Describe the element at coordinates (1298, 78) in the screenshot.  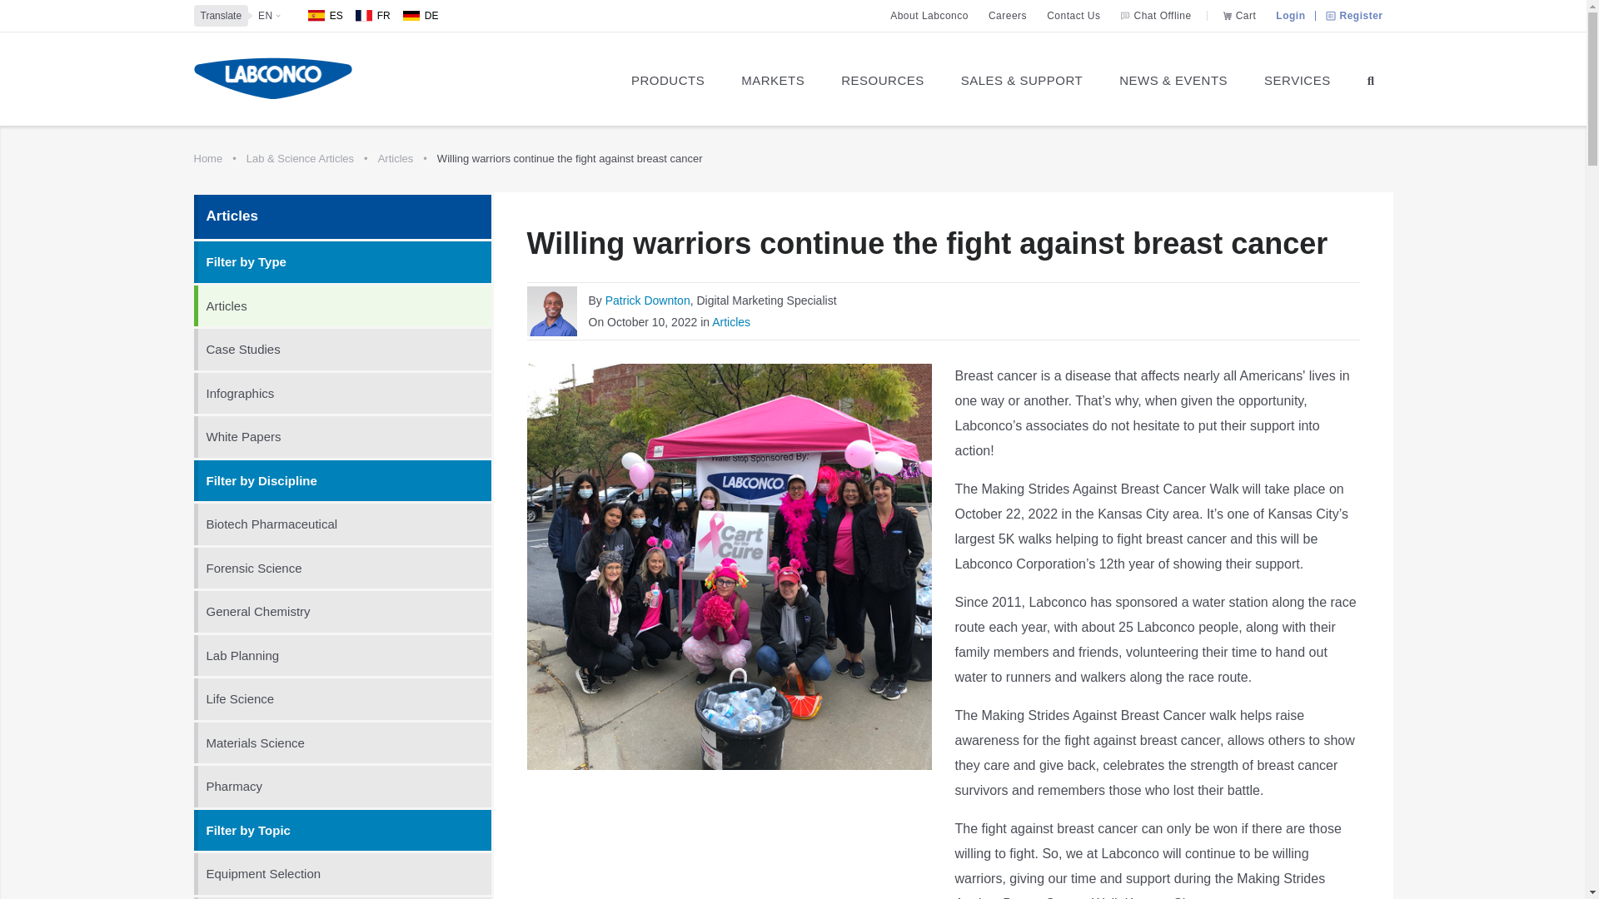
I see `SERVICES` at that location.